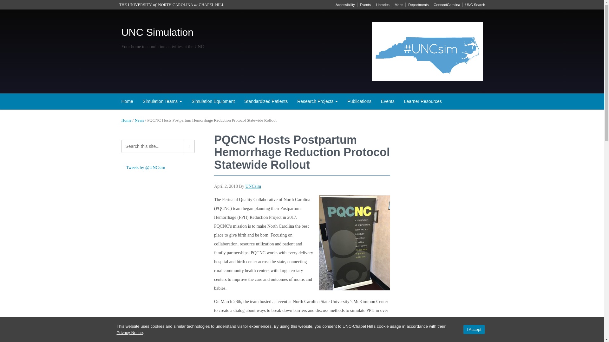  I want to click on Maps, so click(399, 5).